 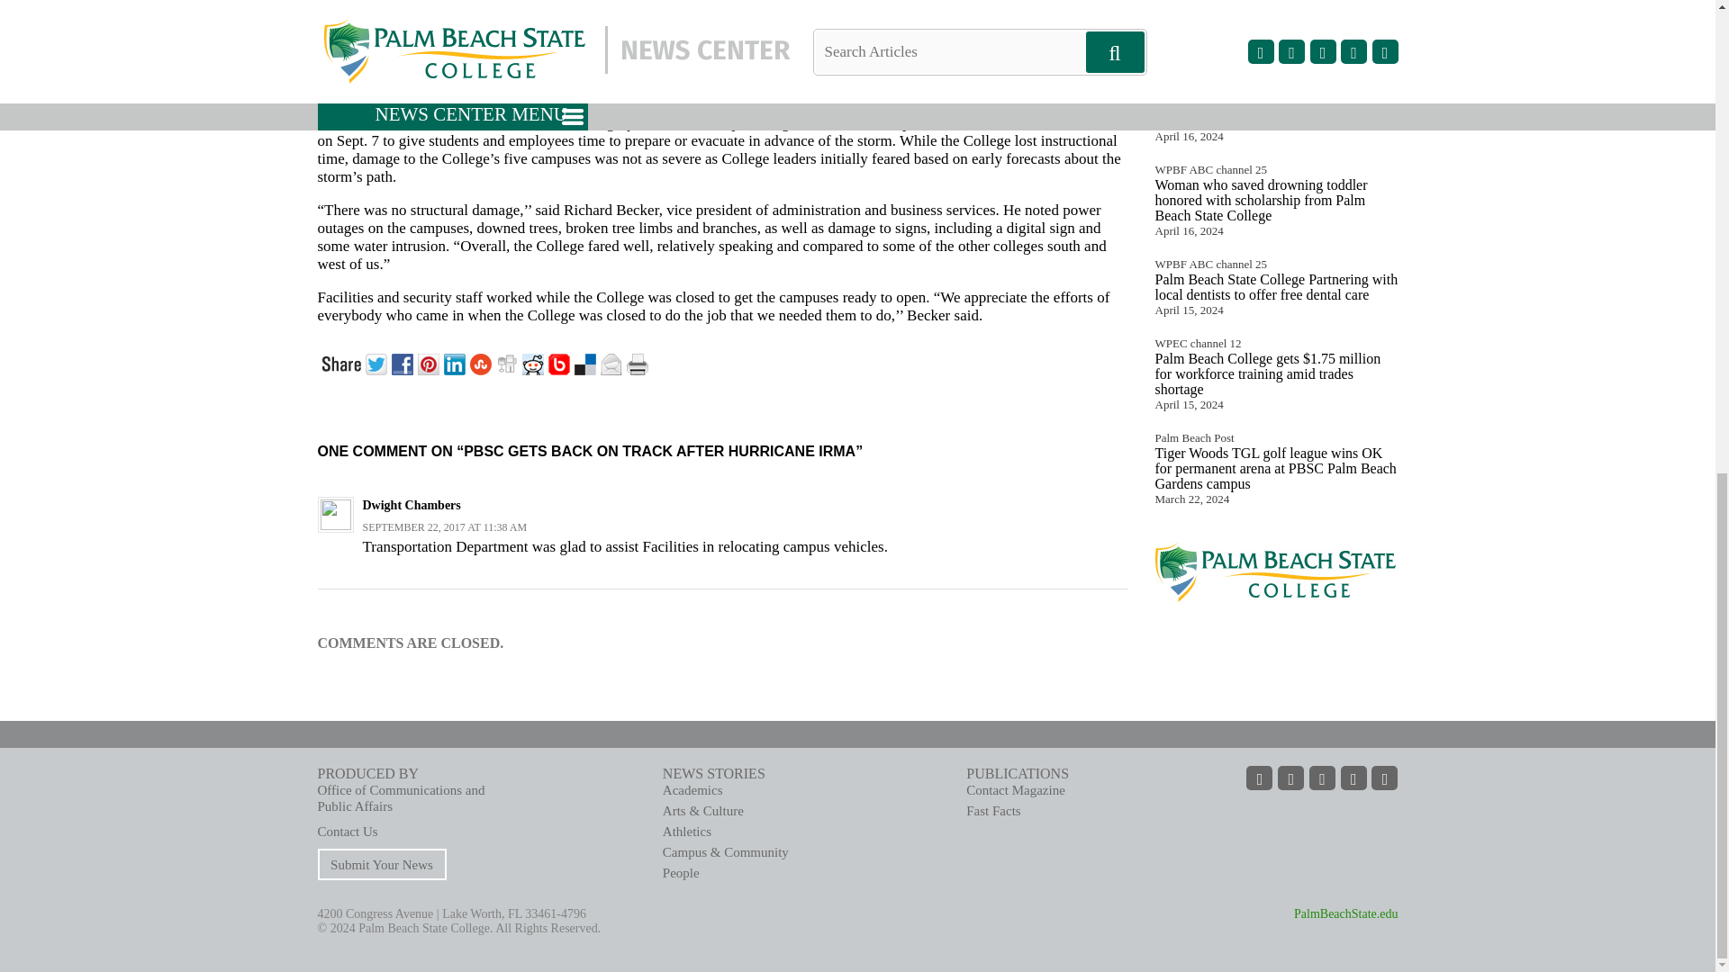 What do you see at coordinates (403, 362) in the screenshot?
I see `Facebook` at bounding box center [403, 362].